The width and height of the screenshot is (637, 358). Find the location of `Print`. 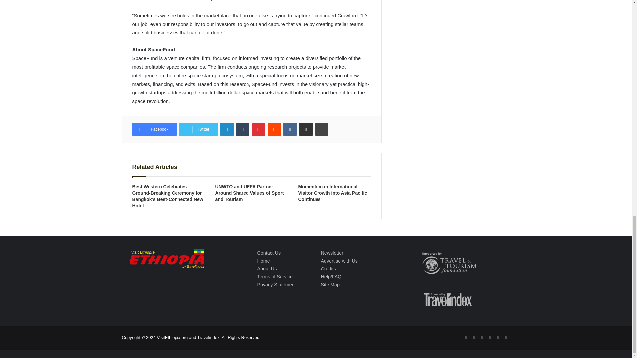

Print is located at coordinates (322, 129).